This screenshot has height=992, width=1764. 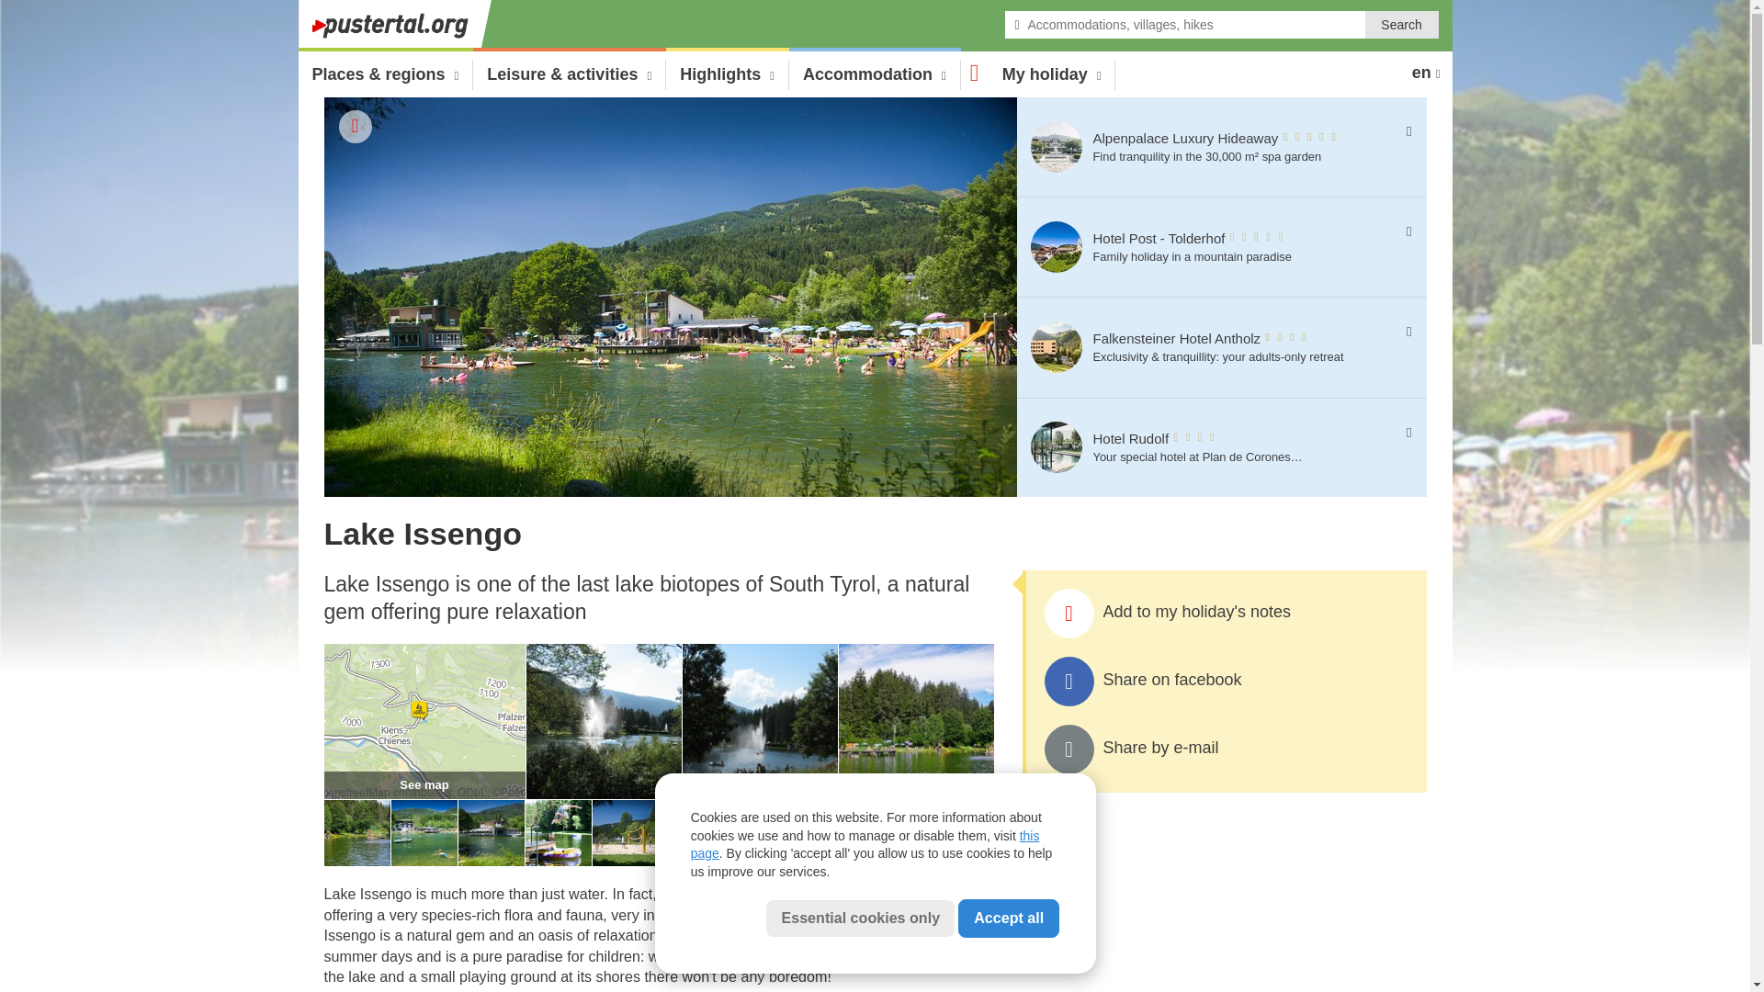 I want to click on Share on facebook, so click(x=1225, y=682).